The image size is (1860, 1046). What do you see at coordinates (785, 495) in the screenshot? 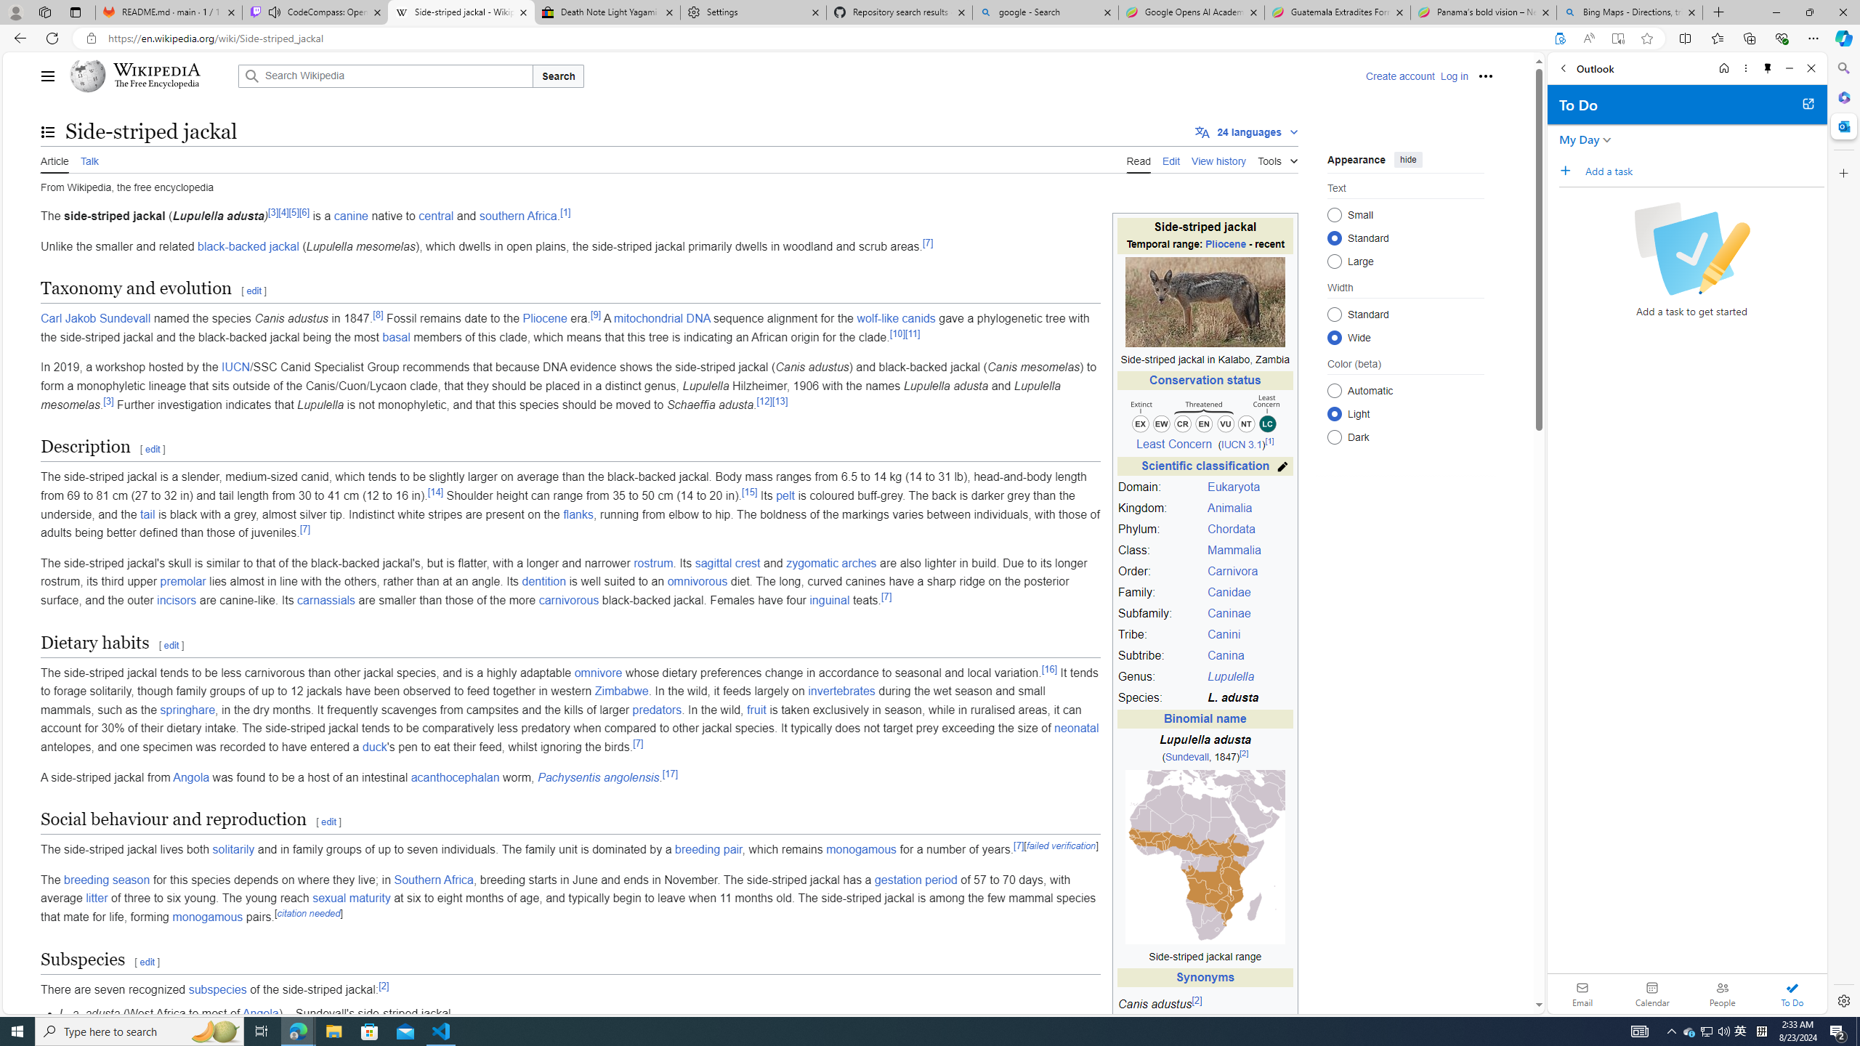
I see `pelt` at bounding box center [785, 495].